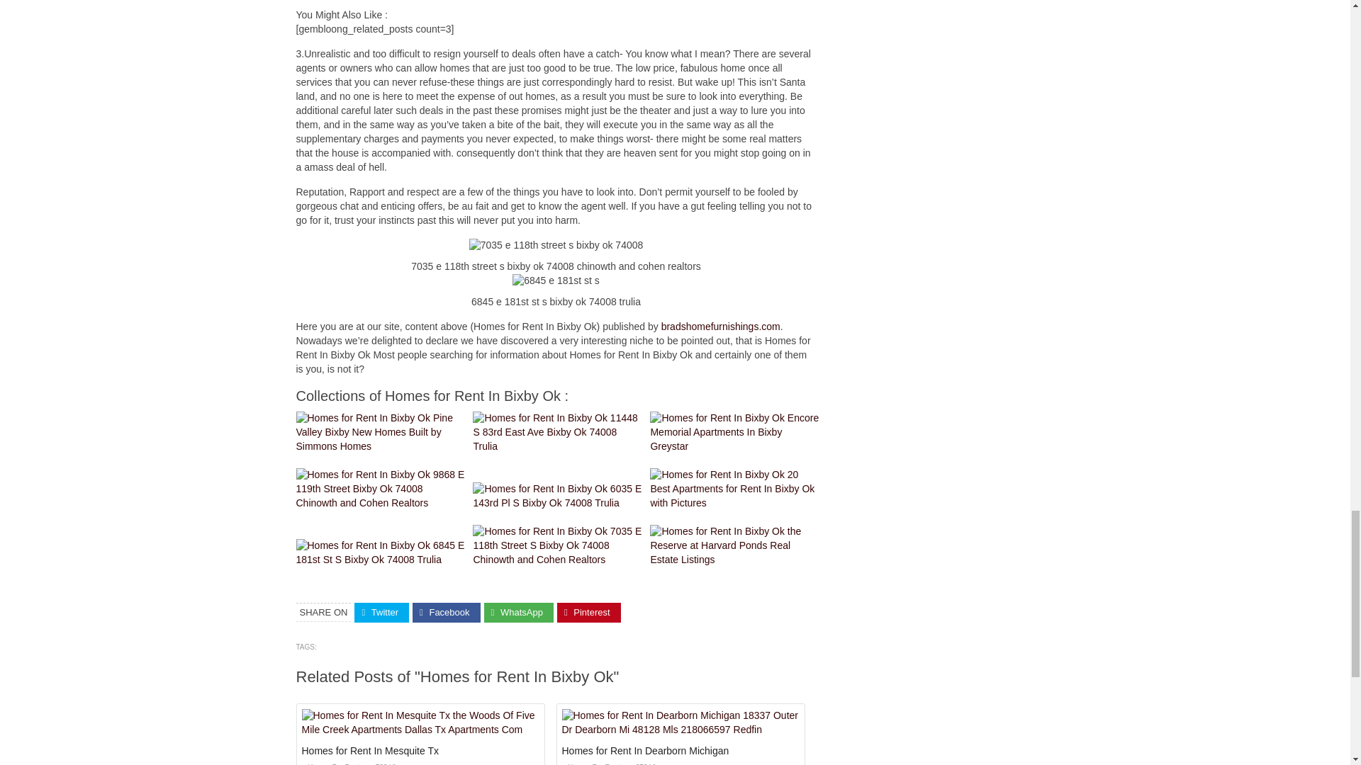  Describe the element at coordinates (331, 764) in the screenshot. I see `Homes For Rent` at that location.